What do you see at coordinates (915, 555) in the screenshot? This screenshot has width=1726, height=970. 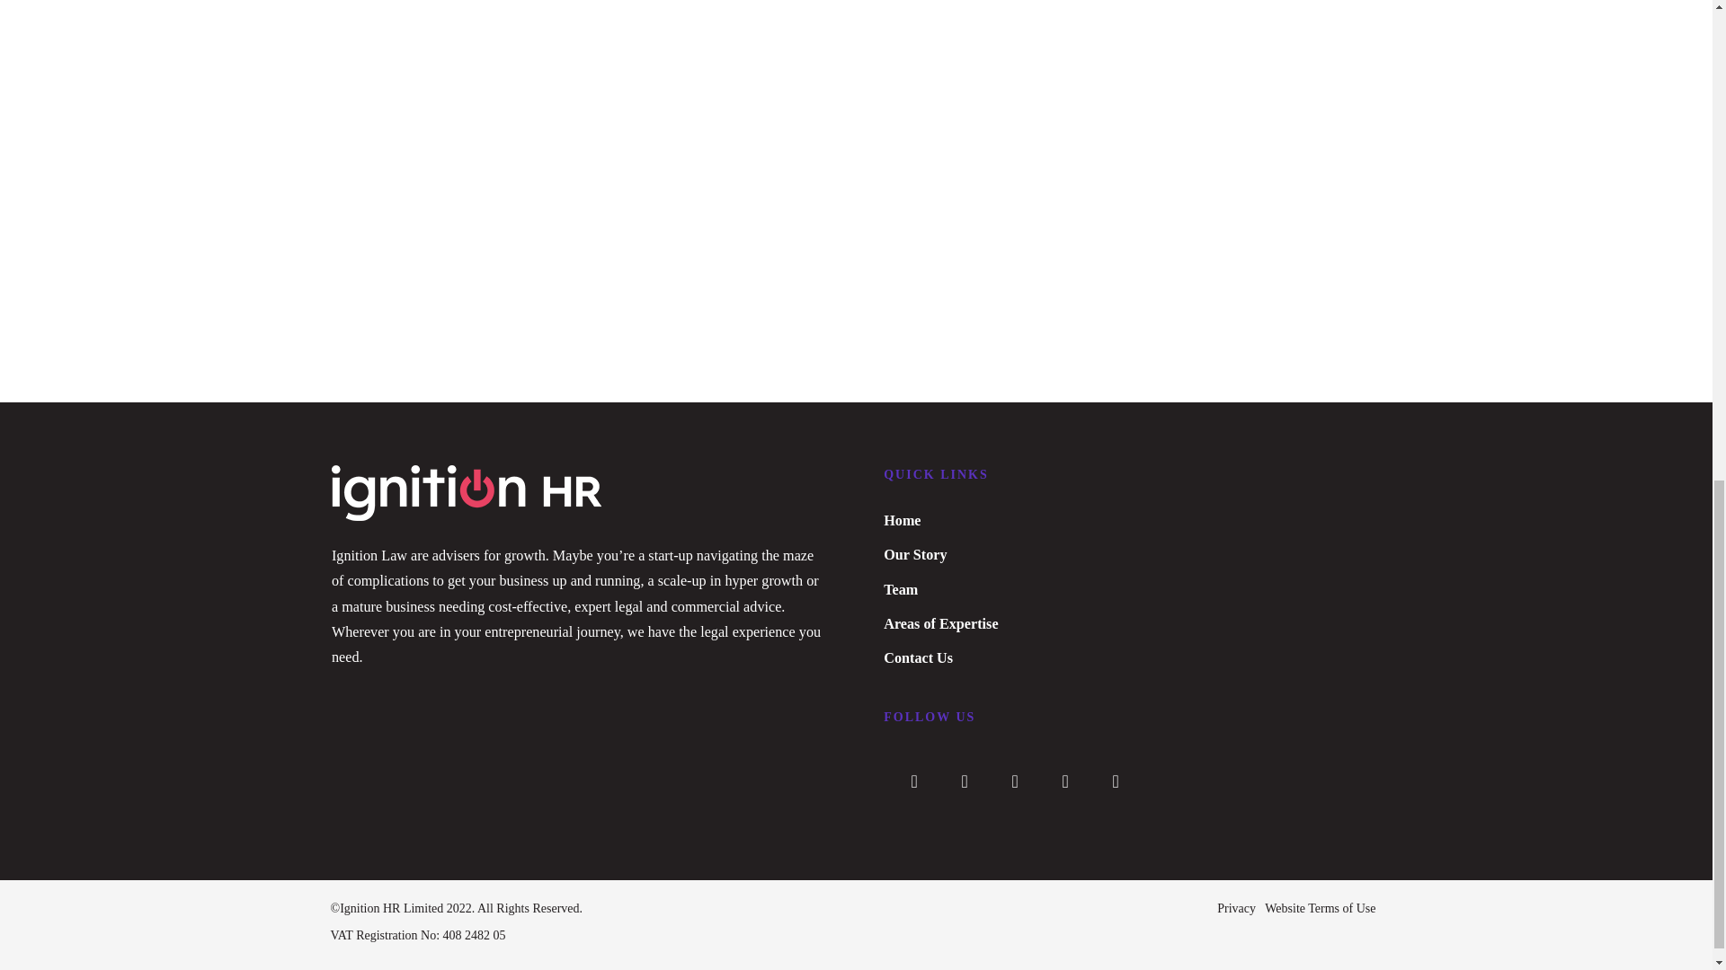 I see `Our Story` at bounding box center [915, 555].